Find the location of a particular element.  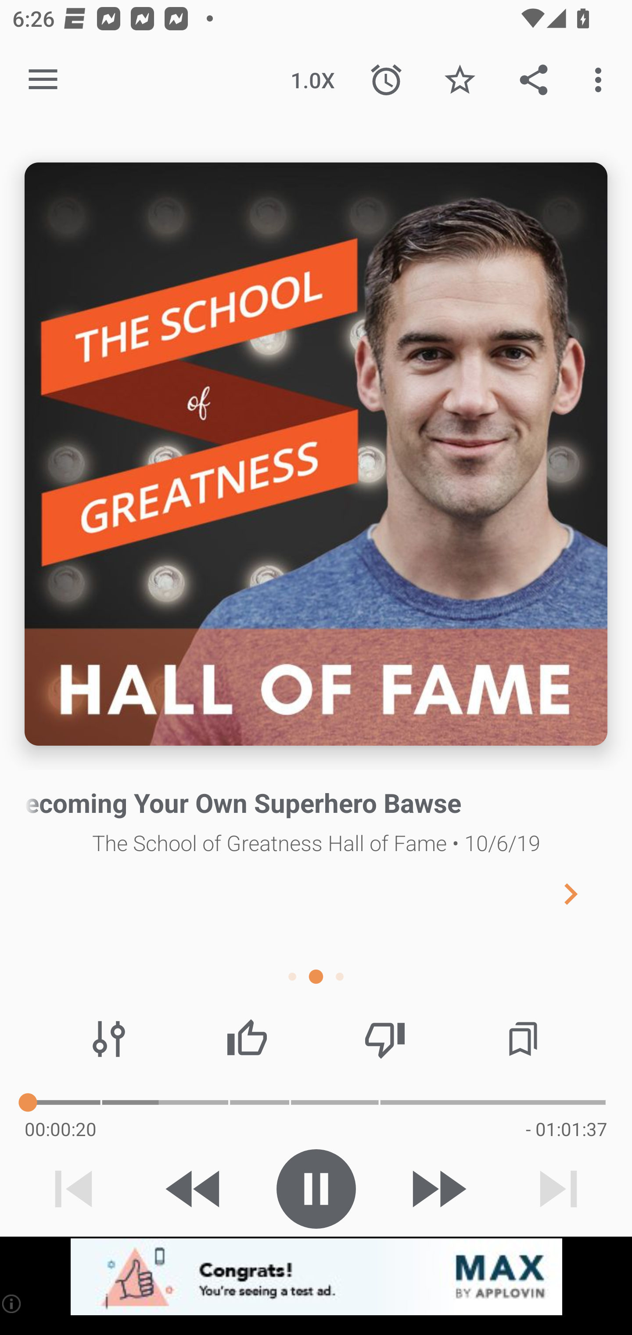

Previous track is located at coordinates (74, 1189).